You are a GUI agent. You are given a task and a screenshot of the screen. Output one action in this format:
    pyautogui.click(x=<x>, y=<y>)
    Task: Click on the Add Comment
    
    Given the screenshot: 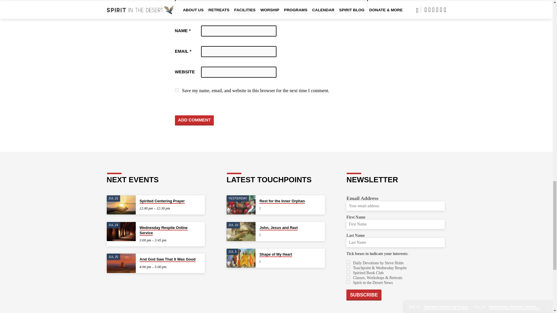 What is the action you would take?
    pyautogui.click(x=194, y=121)
    